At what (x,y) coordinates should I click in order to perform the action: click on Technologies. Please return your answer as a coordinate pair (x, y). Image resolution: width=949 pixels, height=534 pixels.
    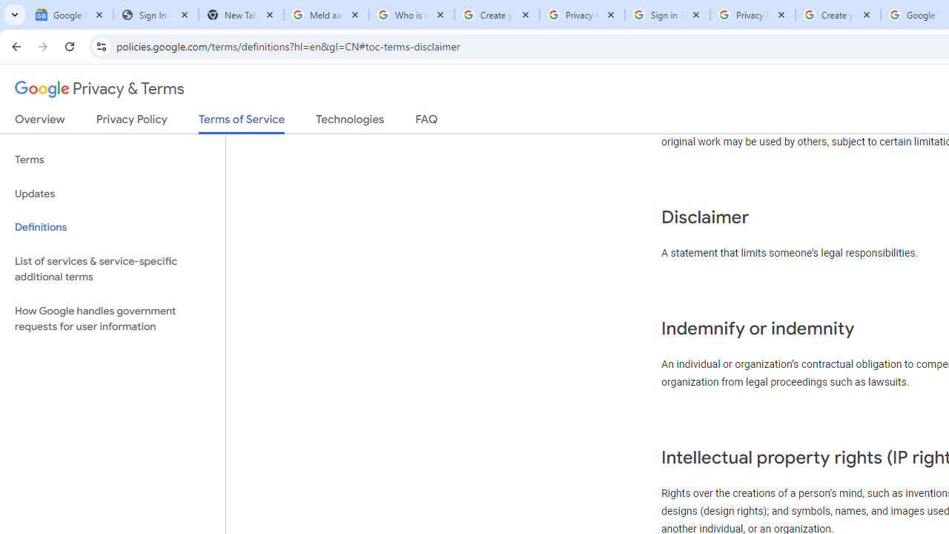
    Looking at the image, I should click on (350, 122).